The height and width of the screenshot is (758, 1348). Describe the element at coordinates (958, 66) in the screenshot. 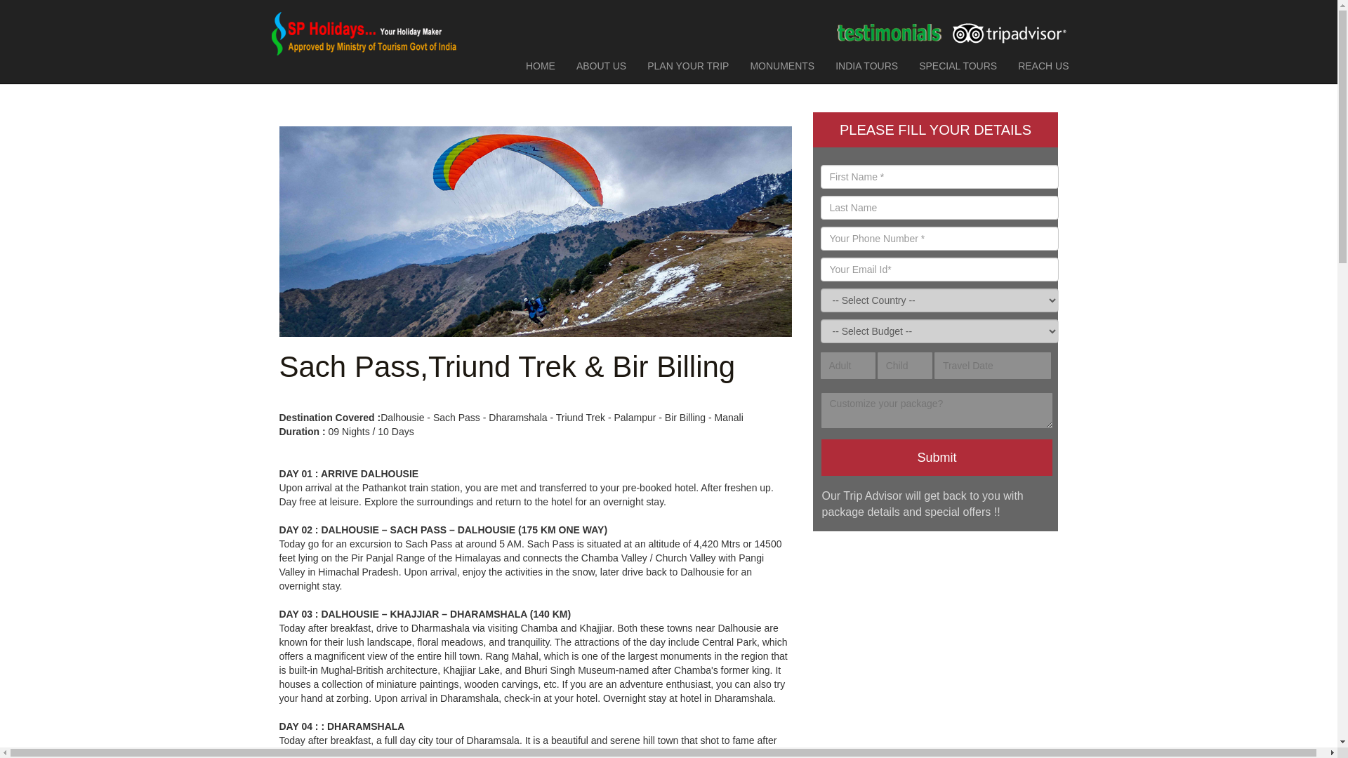

I see `SPECIAL TOURS` at that location.